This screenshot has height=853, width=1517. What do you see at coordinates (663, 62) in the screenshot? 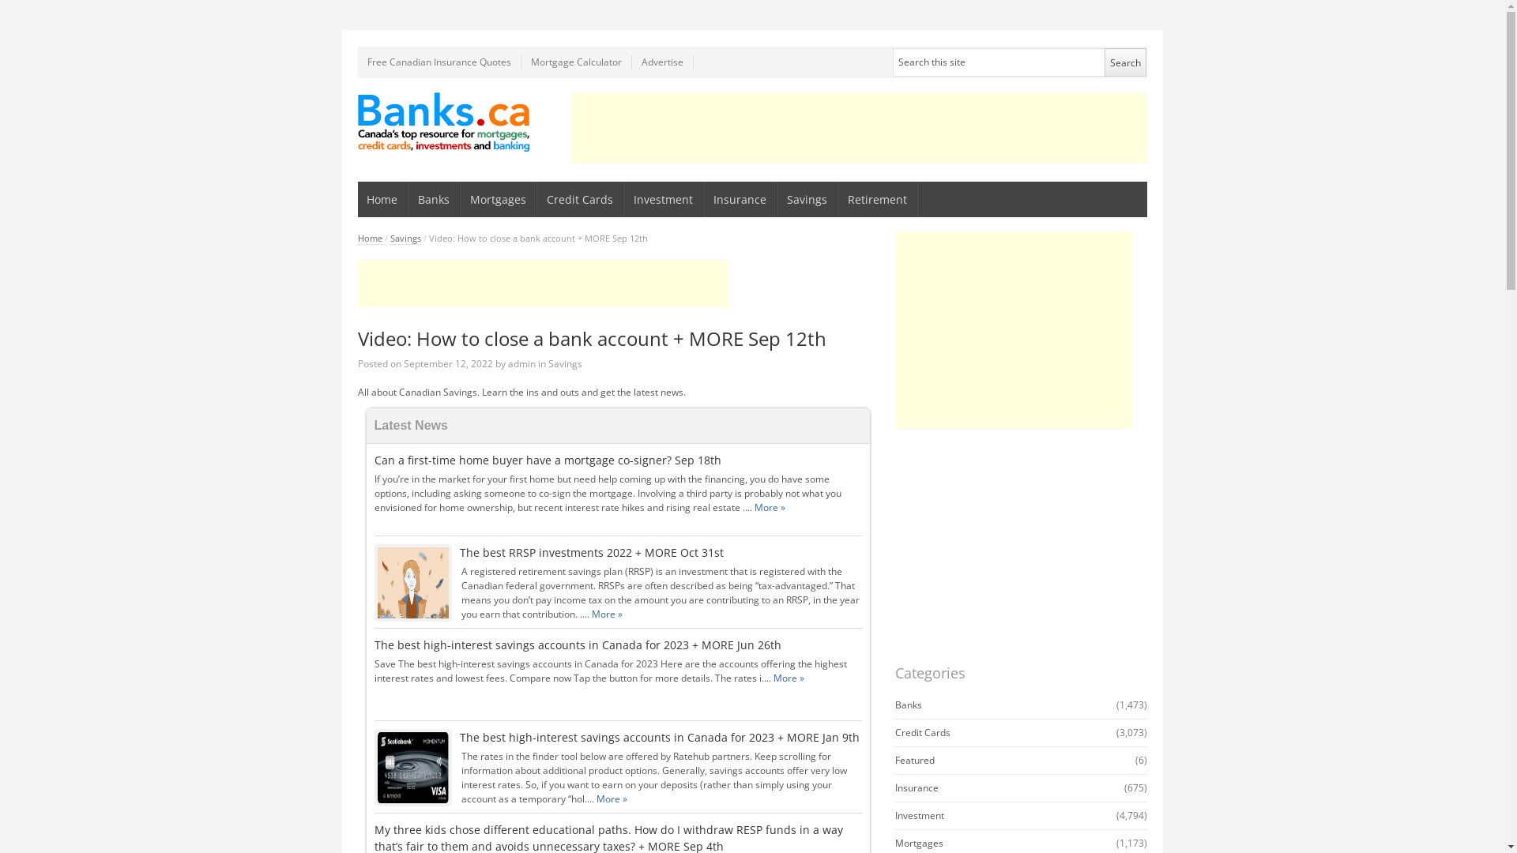
I see `Advertise` at bounding box center [663, 62].